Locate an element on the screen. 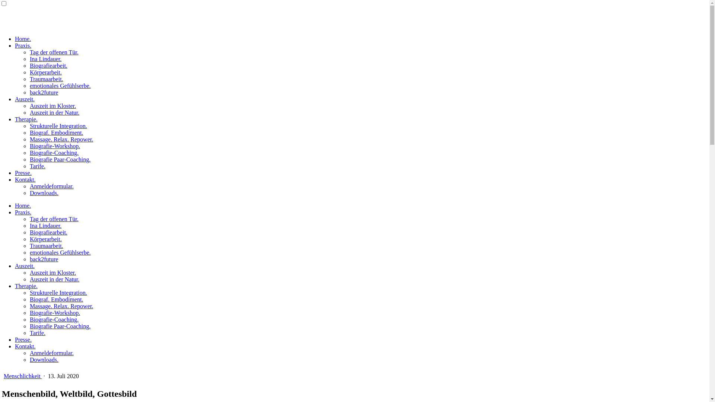 The width and height of the screenshot is (715, 402). Auszeit in der Natur. is located at coordinates (54, 279).